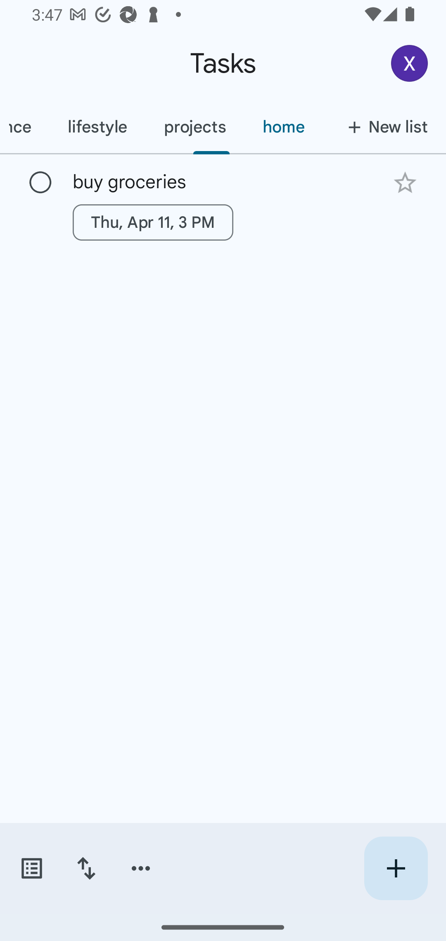 Image resolution: width=446 pixels, height=941 pixels. I want to click on New list, so click(384, 127).